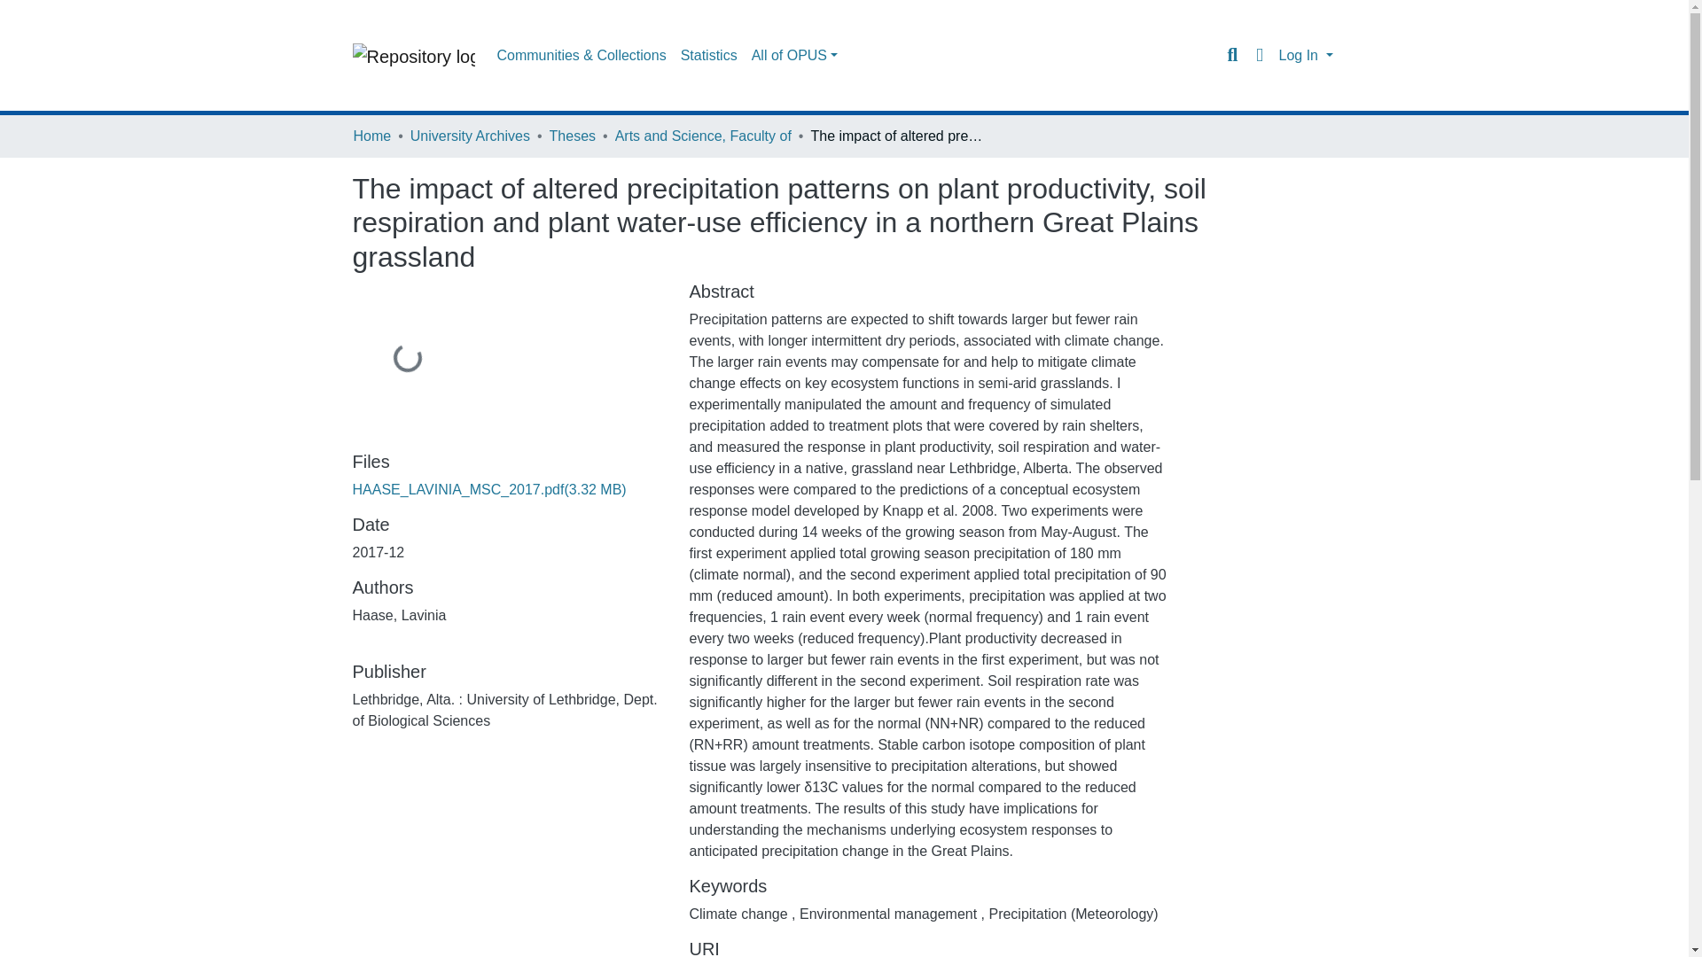 This screenshot has width=1702, height=957. Describe the element at coordinates (1259, 55) in the screenshot. I see `Language switch` at that location.